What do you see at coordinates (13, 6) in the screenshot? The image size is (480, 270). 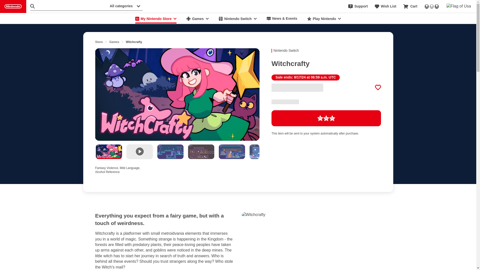 I see `Nintendo` at bounding box center [13, 6].